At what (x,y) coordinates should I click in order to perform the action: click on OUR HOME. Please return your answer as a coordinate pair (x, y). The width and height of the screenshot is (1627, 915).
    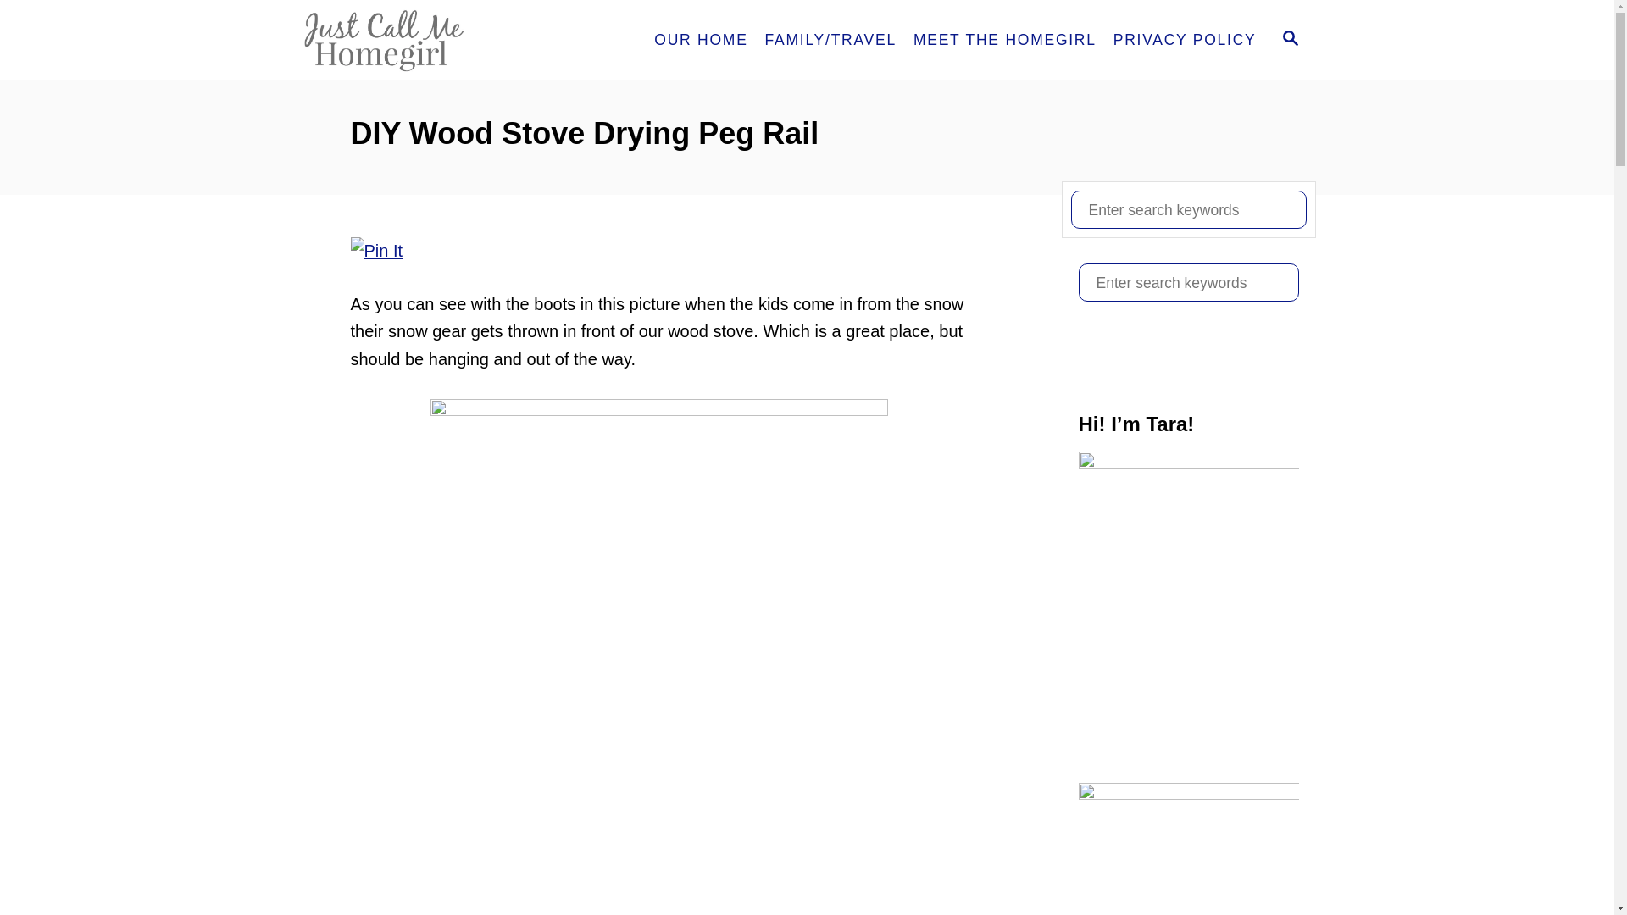
    Looking at the image, I should click on (701, 41).